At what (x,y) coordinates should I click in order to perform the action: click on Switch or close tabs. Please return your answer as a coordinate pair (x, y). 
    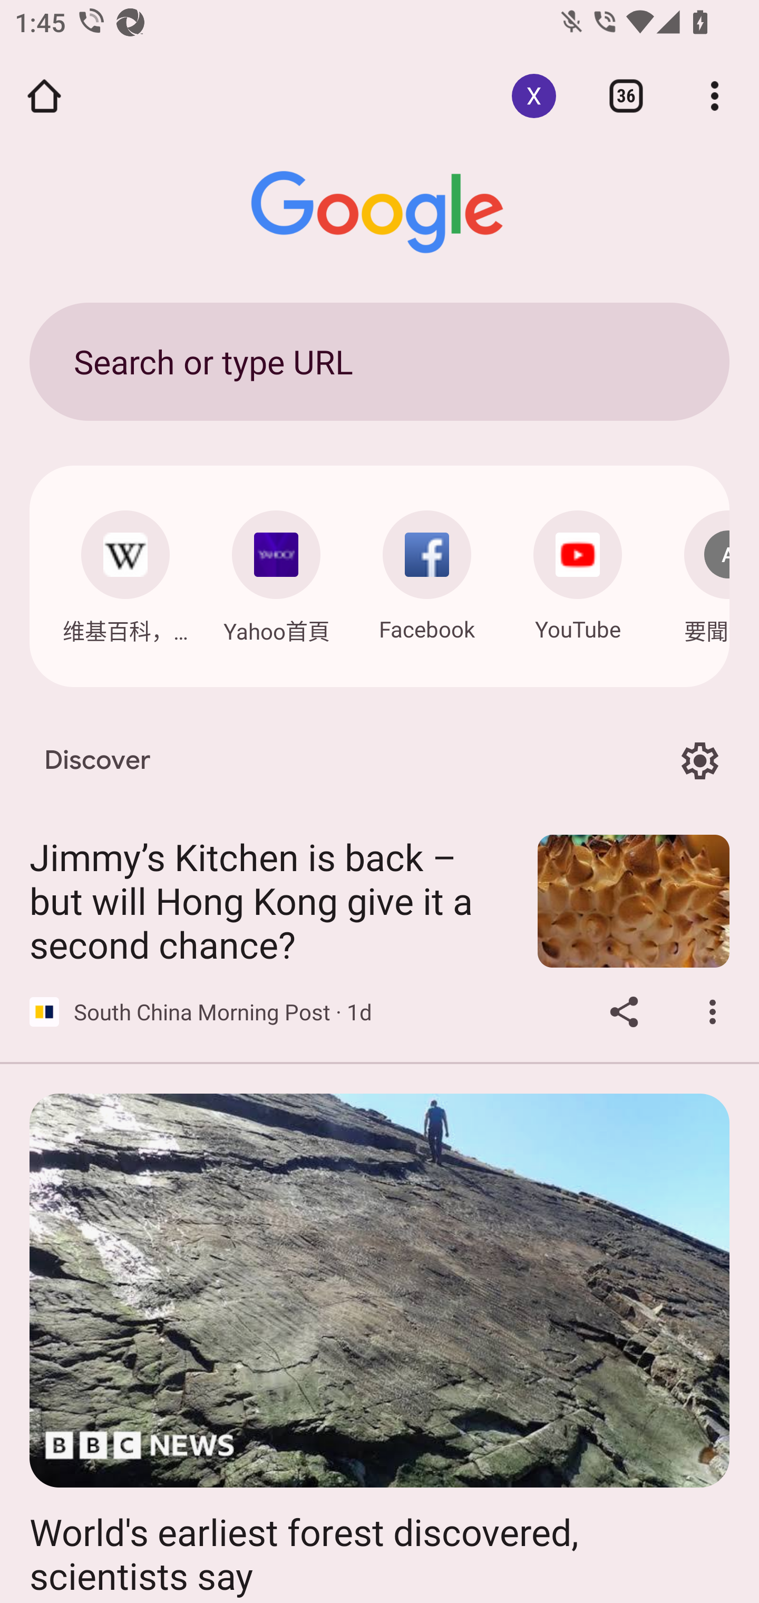
    Looking at the image, I should click on (626, 96).